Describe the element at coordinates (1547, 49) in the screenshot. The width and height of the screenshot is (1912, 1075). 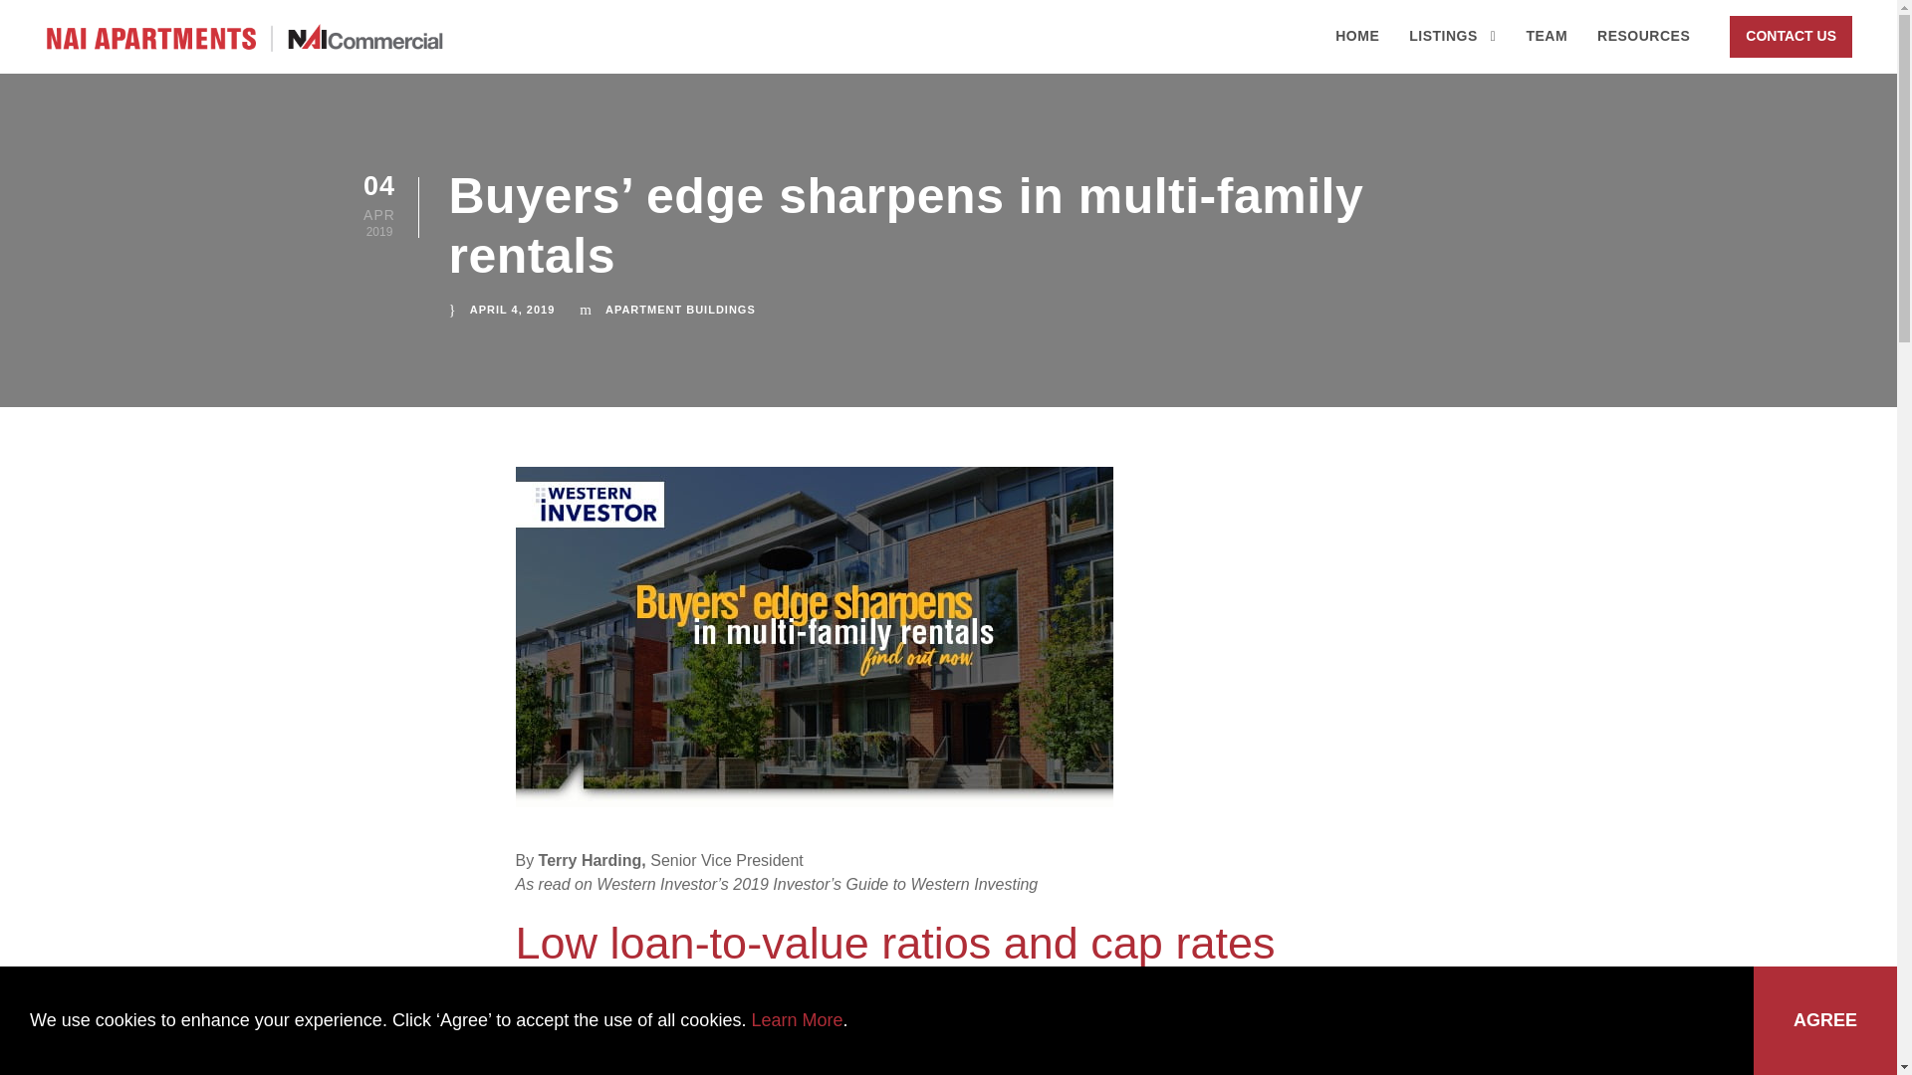
I see `TEAM` at that location.